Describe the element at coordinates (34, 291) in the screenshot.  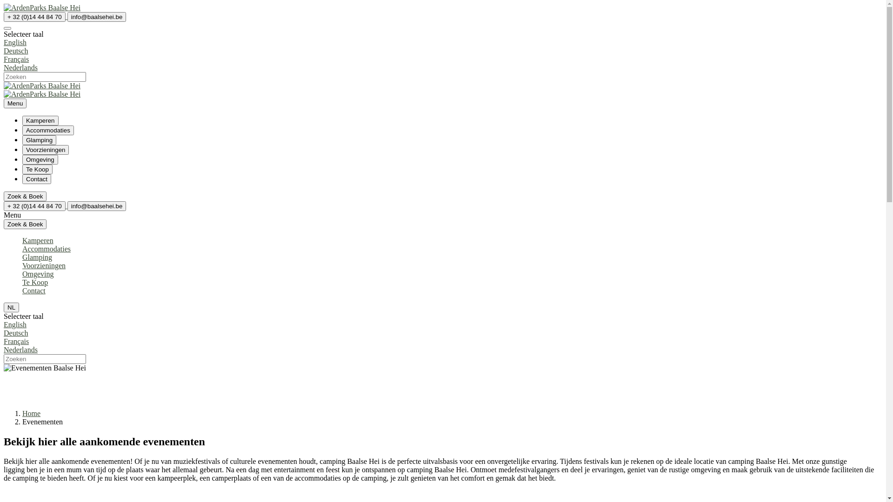
I see `Contact` at that location.